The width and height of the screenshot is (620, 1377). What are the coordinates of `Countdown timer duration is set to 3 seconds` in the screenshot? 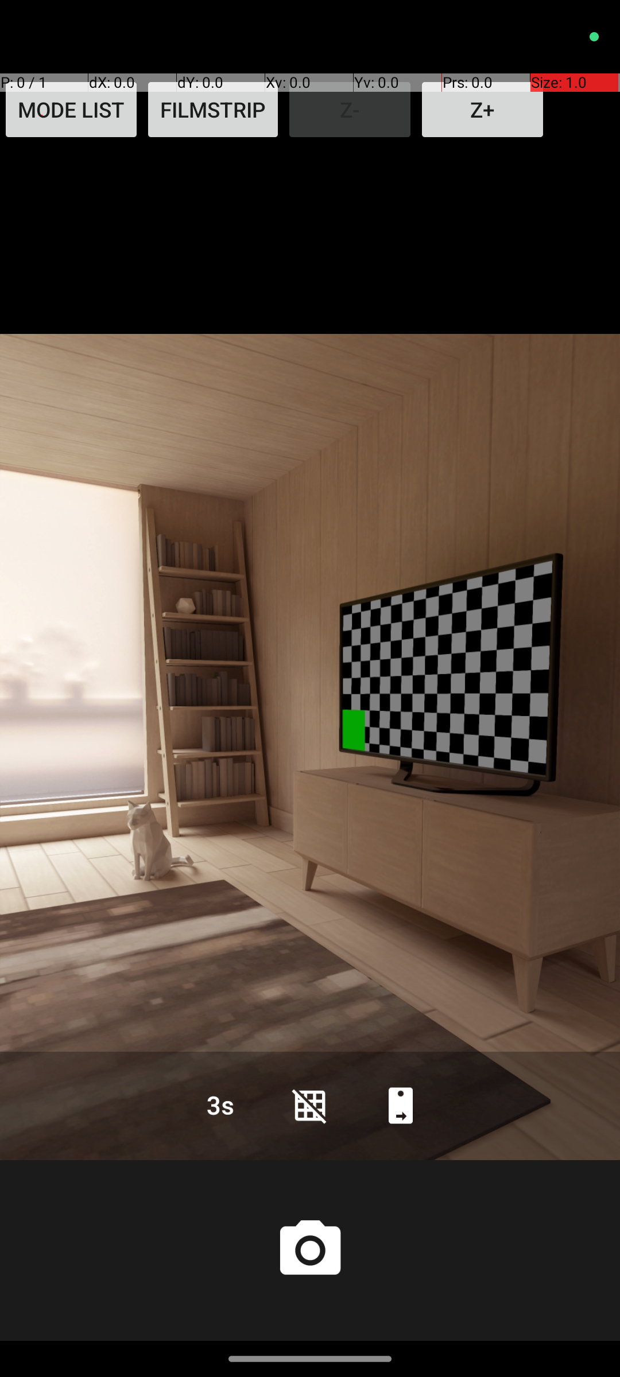 It's located at (219, 1105).